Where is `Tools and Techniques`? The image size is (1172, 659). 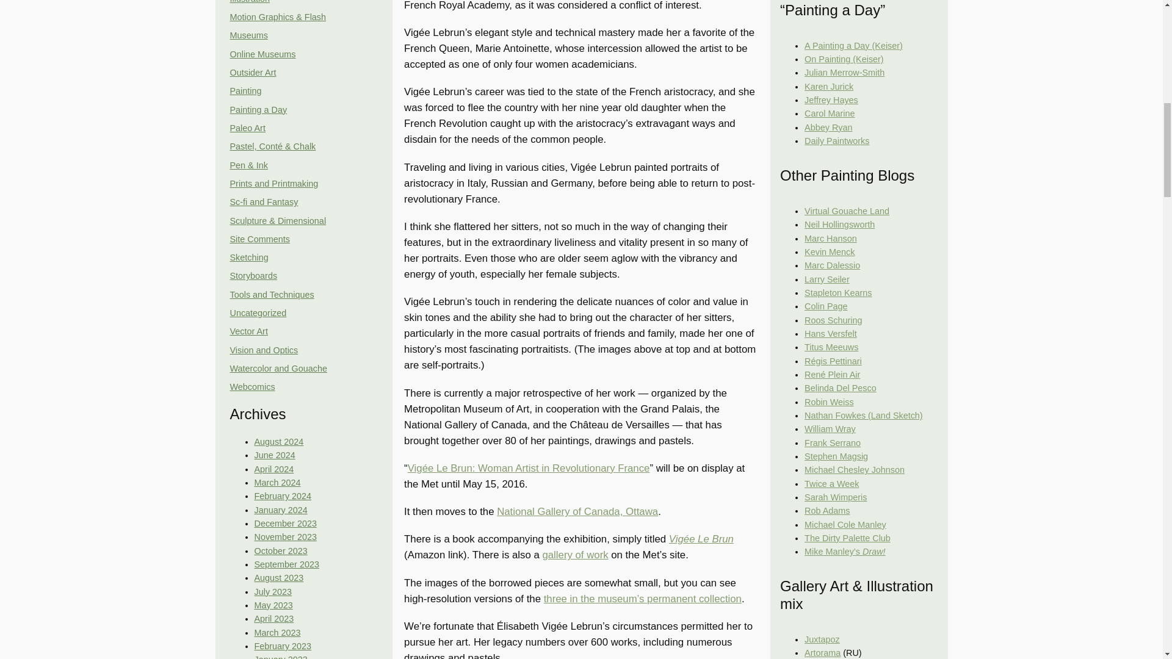
Tools and Techniques is located at coordinates (272, 295).